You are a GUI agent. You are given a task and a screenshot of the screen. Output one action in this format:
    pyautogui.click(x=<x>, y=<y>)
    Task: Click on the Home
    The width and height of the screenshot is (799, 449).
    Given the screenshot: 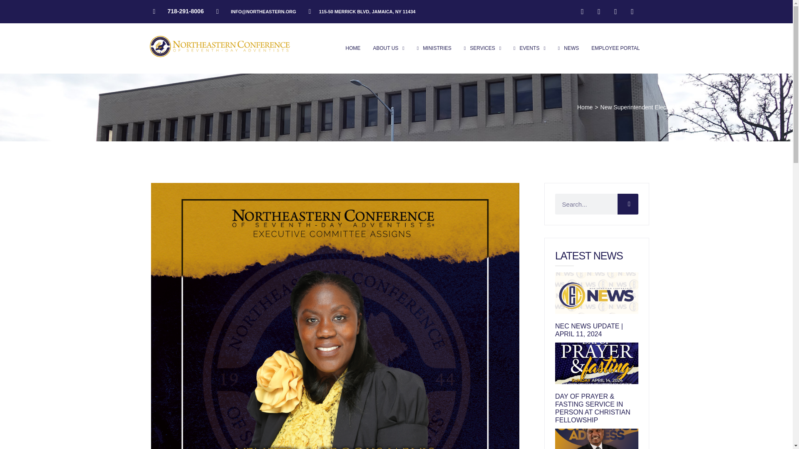 What is the action you would take?
    pyautogui.click(x=585, y=107)
    